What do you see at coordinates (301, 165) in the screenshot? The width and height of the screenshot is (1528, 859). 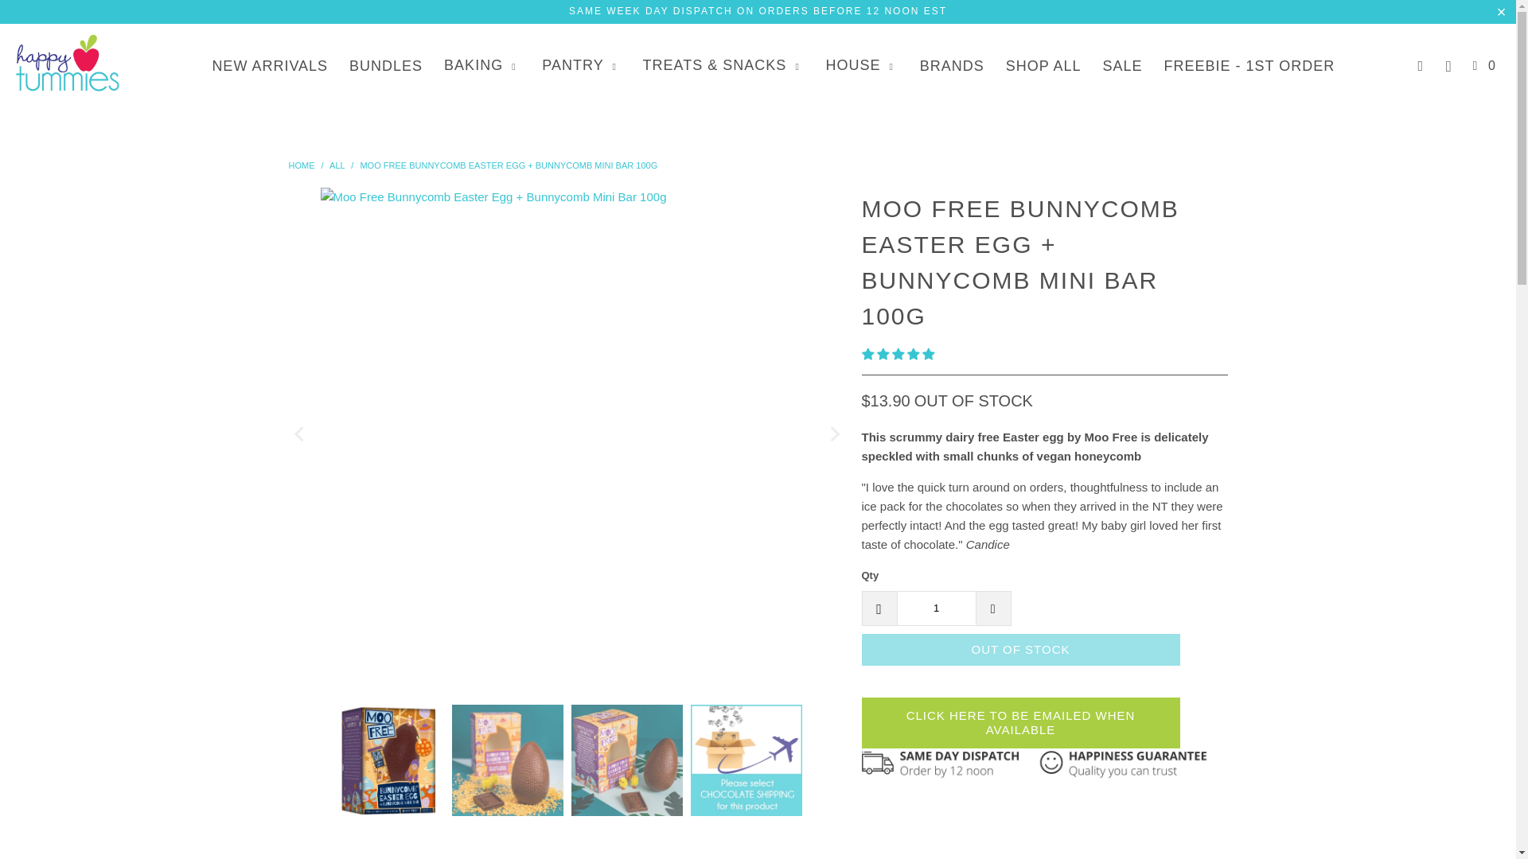 I see `Happy Tummies Pty Ltd` at bounding box center [301, 165].